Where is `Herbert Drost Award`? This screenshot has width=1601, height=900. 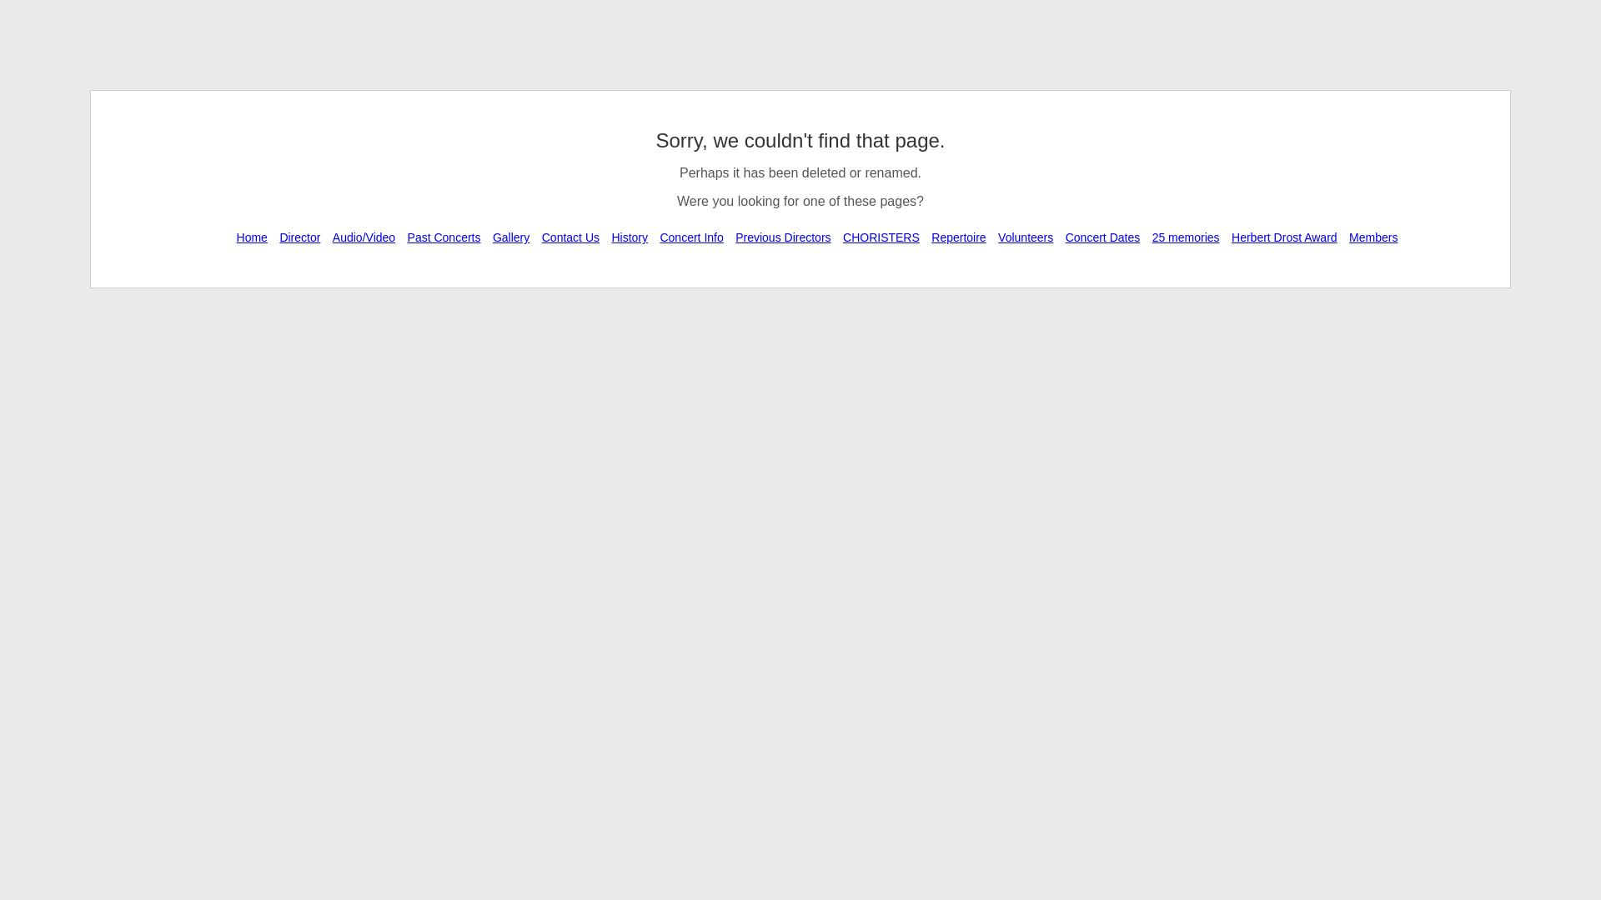
Herbert Drost Award is located at coordinates (1284, 237).